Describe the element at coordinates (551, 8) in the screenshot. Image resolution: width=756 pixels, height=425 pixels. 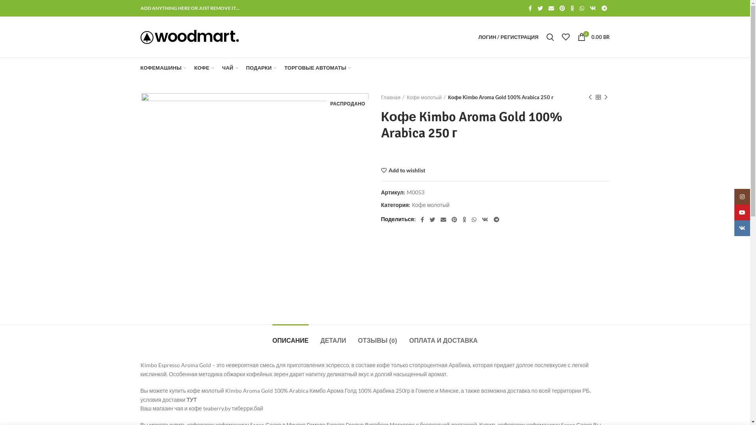
I see `E-mail` at that location.